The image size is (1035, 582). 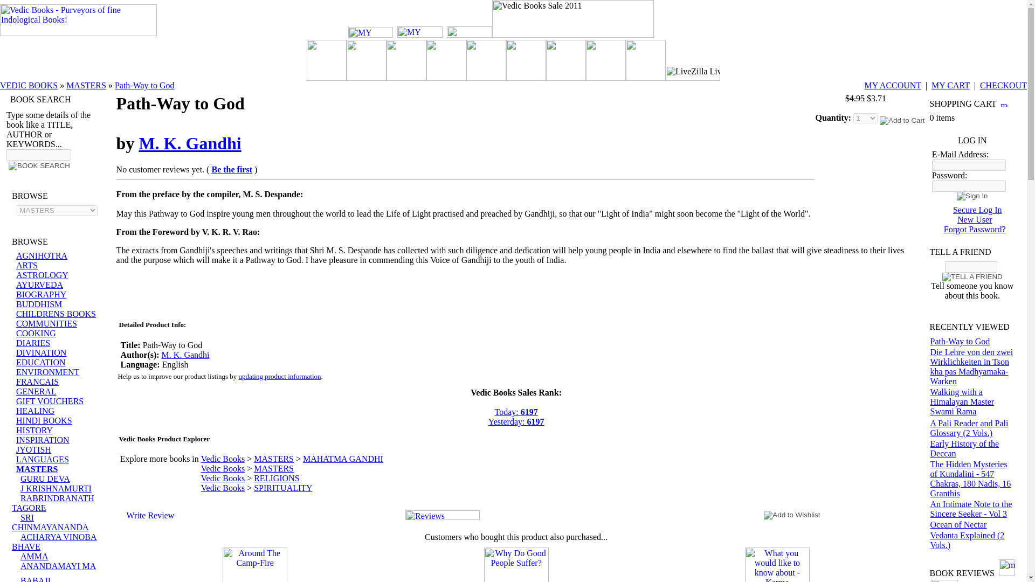 What do you see at coordinates (46, 323) in the screenshot?
I see `COMMUNITIES` at bounding box center [46, 323].